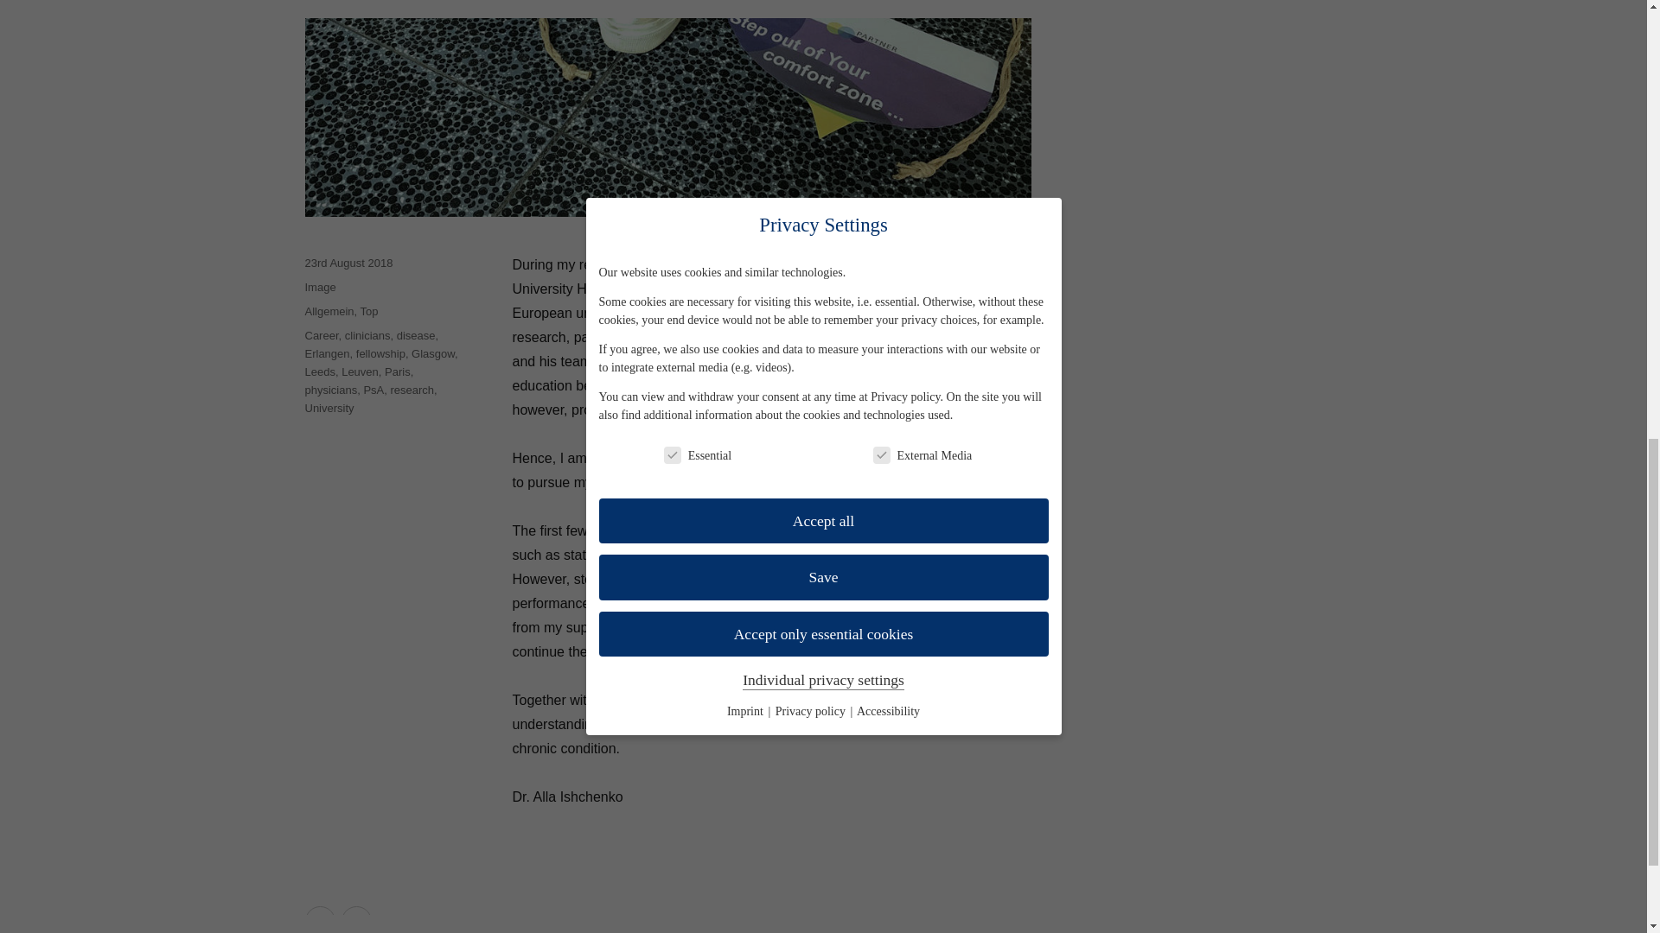 The image size is (1660, 933). What do you see at coordinates (321, 335) in the screenshot?
I see `Career` at bounding box center [321, 335].